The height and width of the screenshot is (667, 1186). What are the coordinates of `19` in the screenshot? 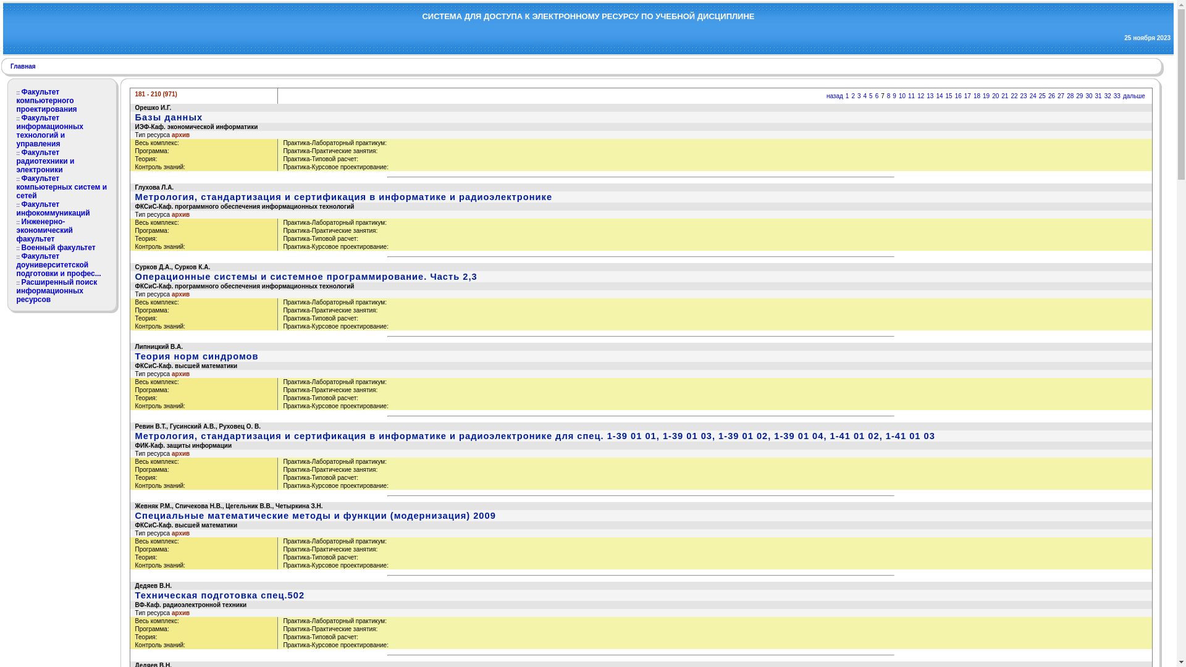 It's located at (986, 96).